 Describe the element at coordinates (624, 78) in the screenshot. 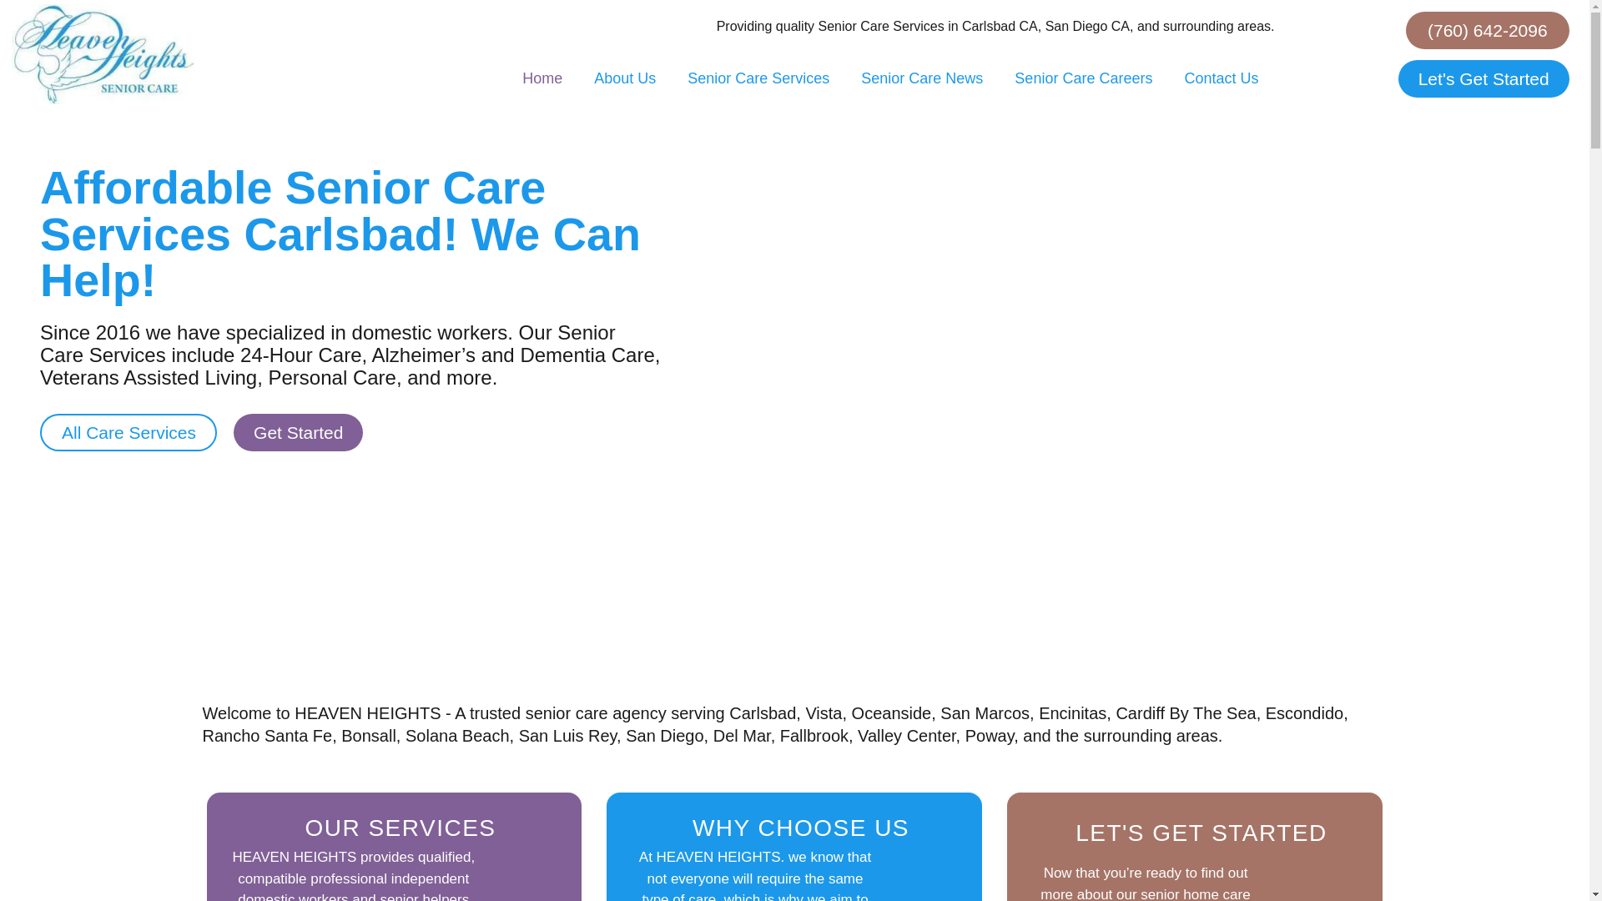

I see `About Us` at that location.